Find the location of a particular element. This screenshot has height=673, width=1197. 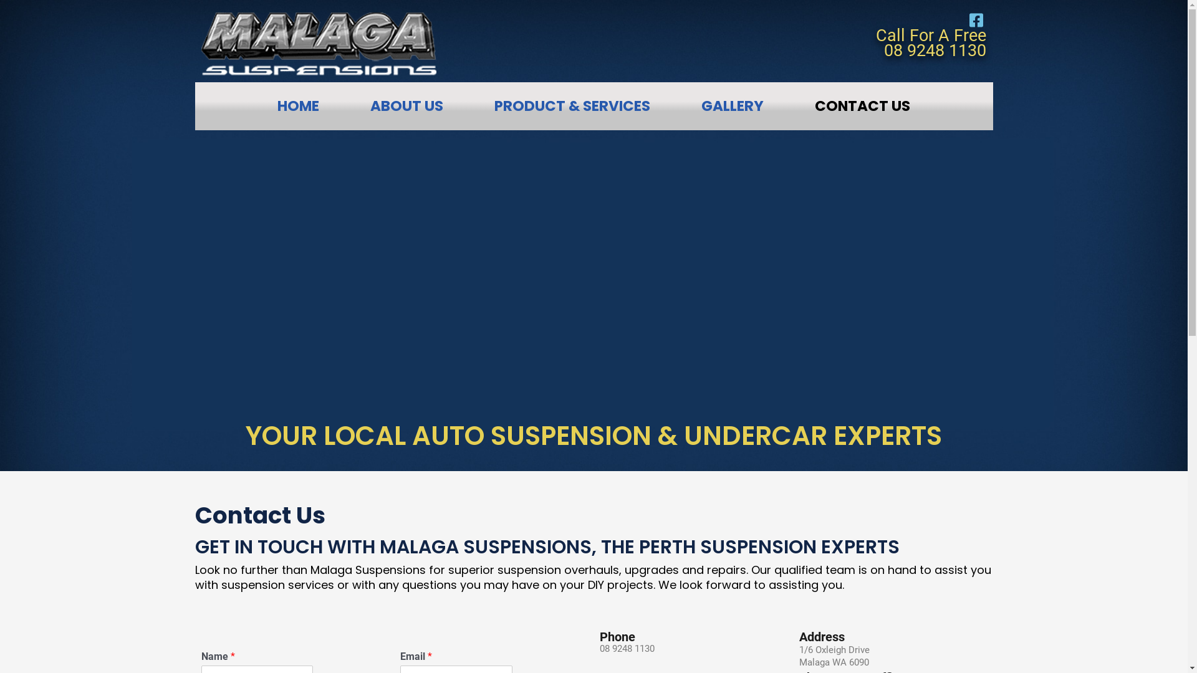

ABOUT US is located at coordinates (406, 106).